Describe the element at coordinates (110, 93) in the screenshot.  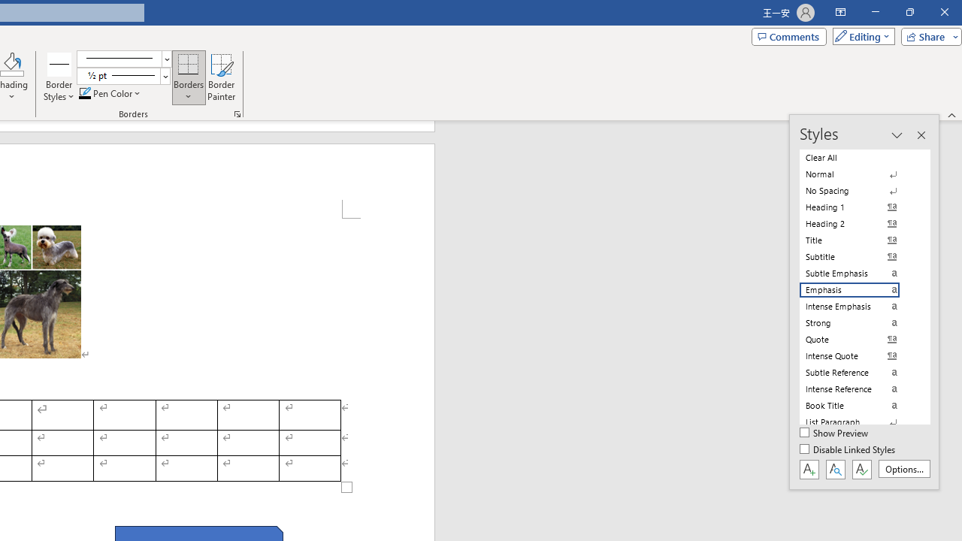
I see `Pen Color` at that location.